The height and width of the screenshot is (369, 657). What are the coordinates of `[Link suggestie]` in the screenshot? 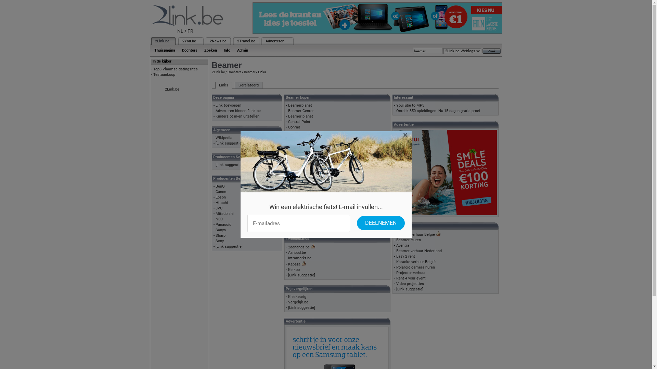 It's located at (302, 225).